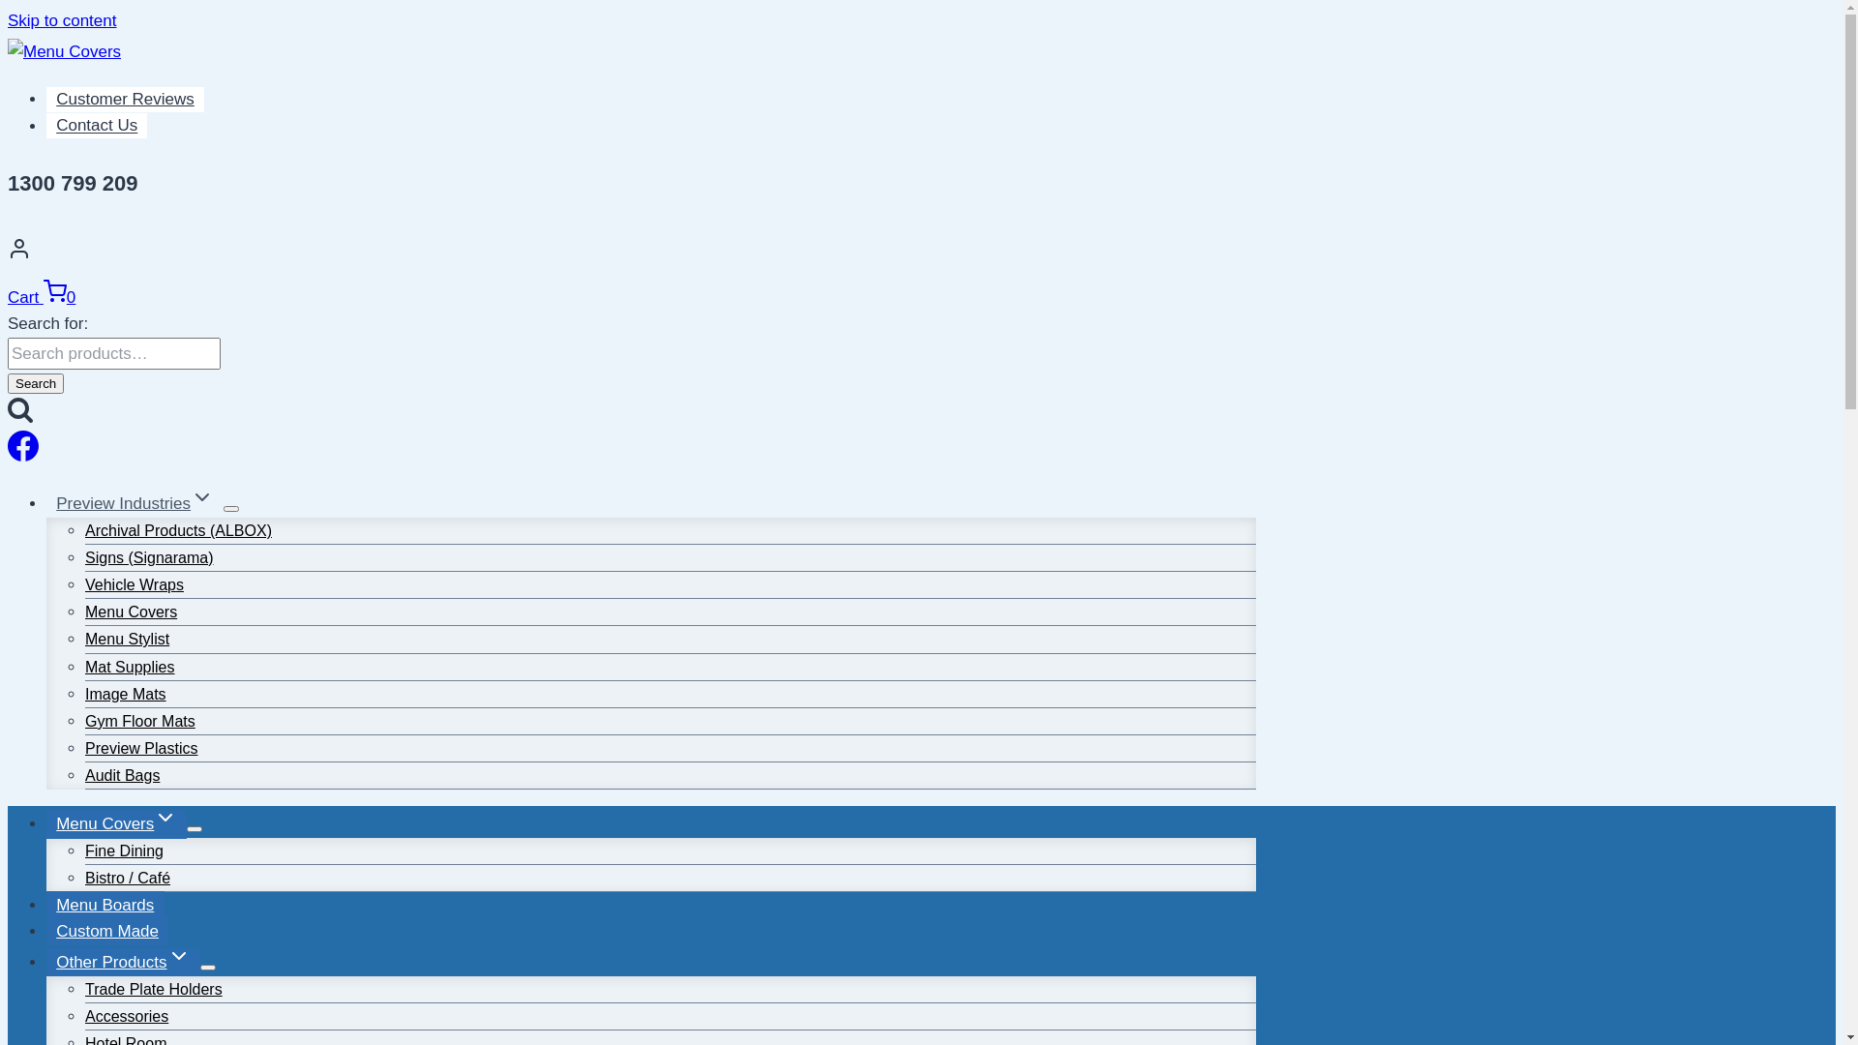 Image resolution: width=1858 pixels, height=1045 pixels. Describe the element at coordinates (128, 639) in the screenshot. I see `Menu Stylist` at that location.